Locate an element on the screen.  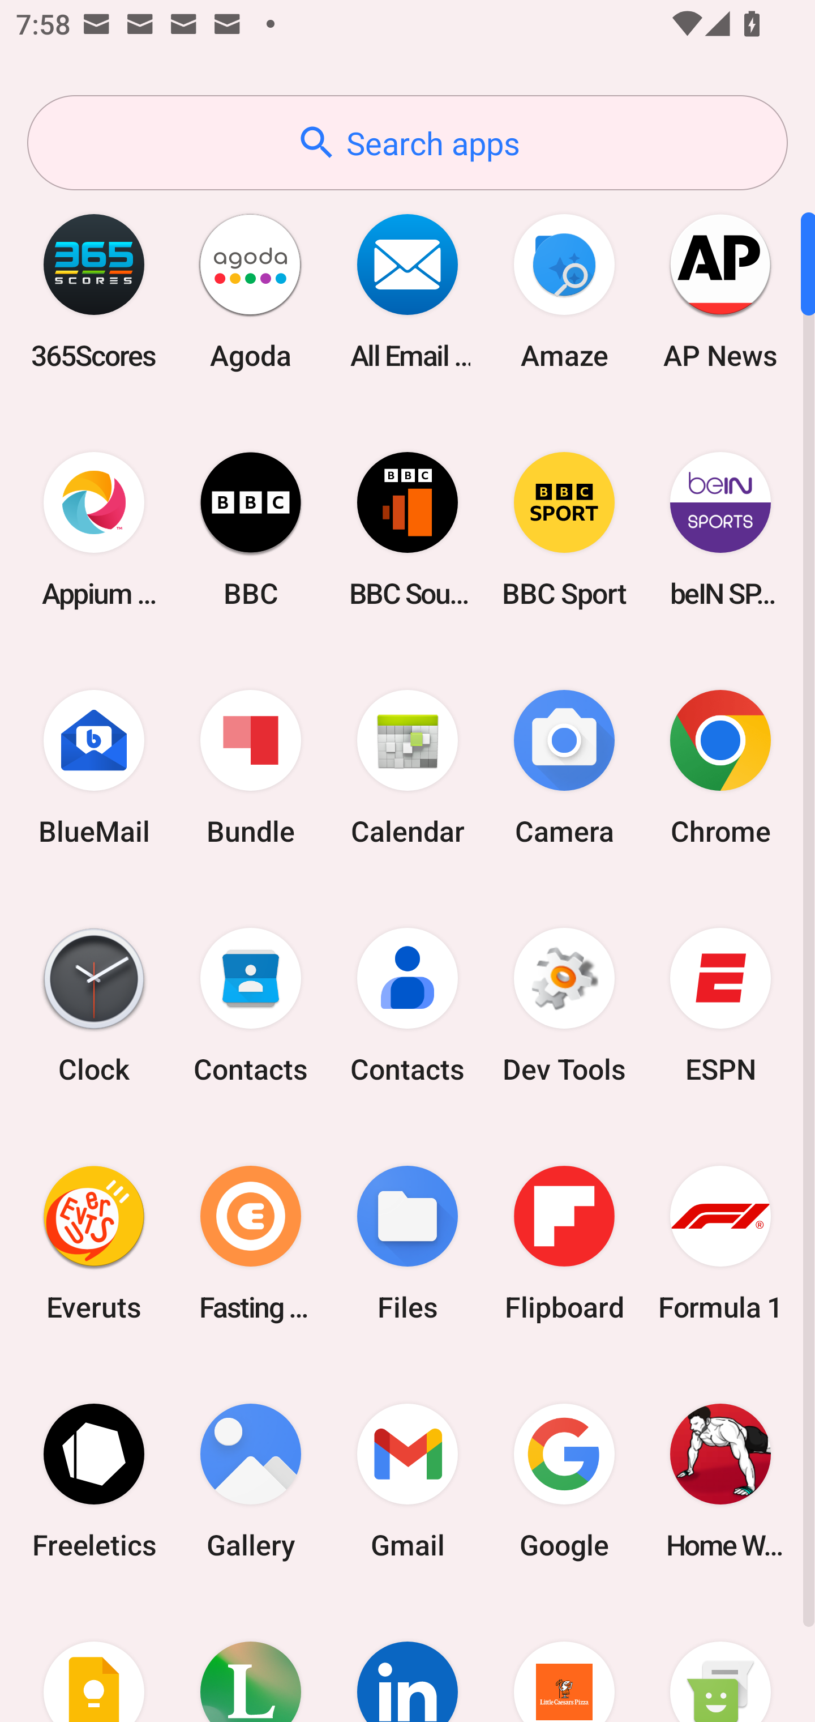
Flipboard is located at coordinates (564, 1243).